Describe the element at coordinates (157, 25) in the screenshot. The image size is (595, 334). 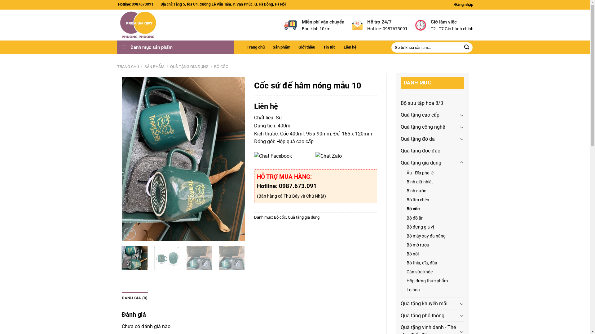
I see `PREMIUM GIFT - PHUONG PHUONG` at that location.